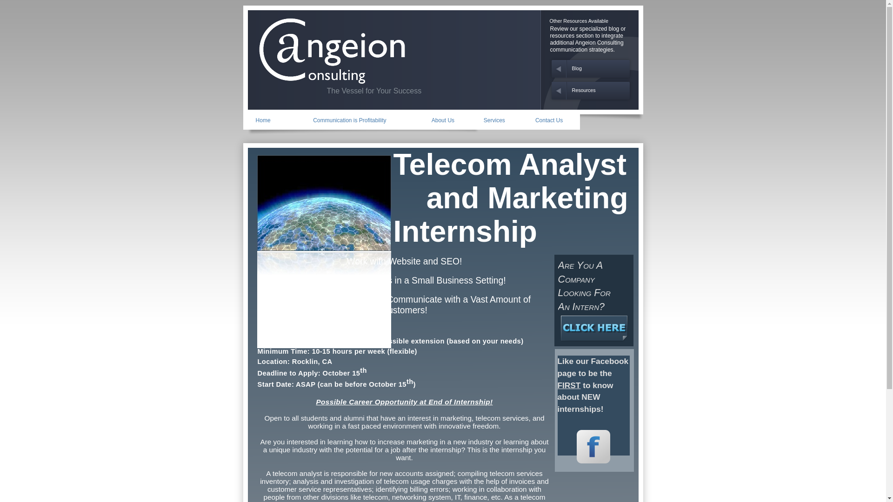 This screenshot has width=893, height=502. What do you see at coordinates (263, 120) in the screenshot?
I see `Home` at bounding box center [263, 120].